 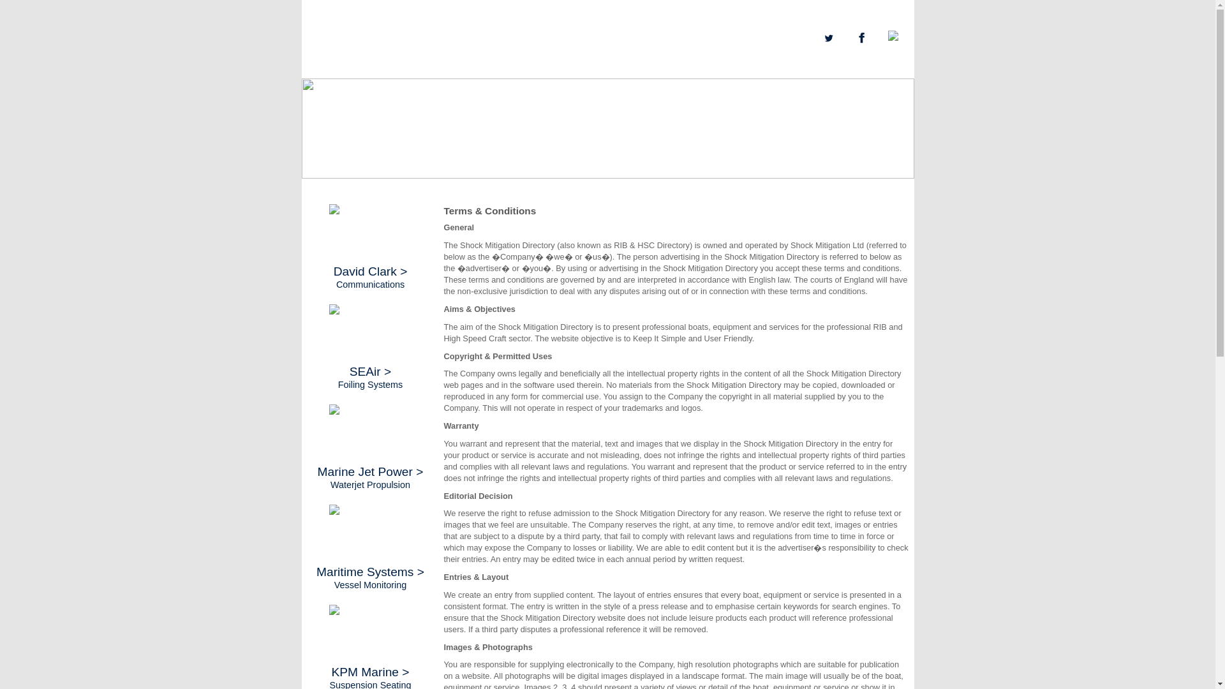 I want to click on Contact Us, so click(x=494, y=69).